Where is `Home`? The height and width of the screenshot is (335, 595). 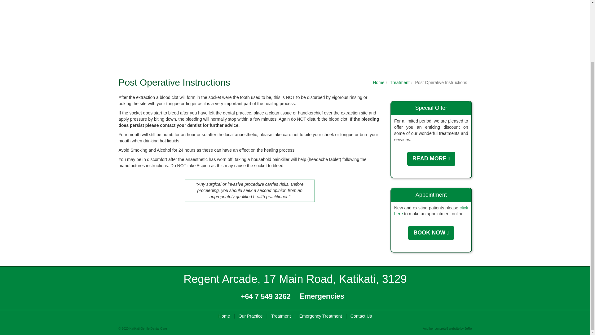
Home is located at coordinates (379, 83).